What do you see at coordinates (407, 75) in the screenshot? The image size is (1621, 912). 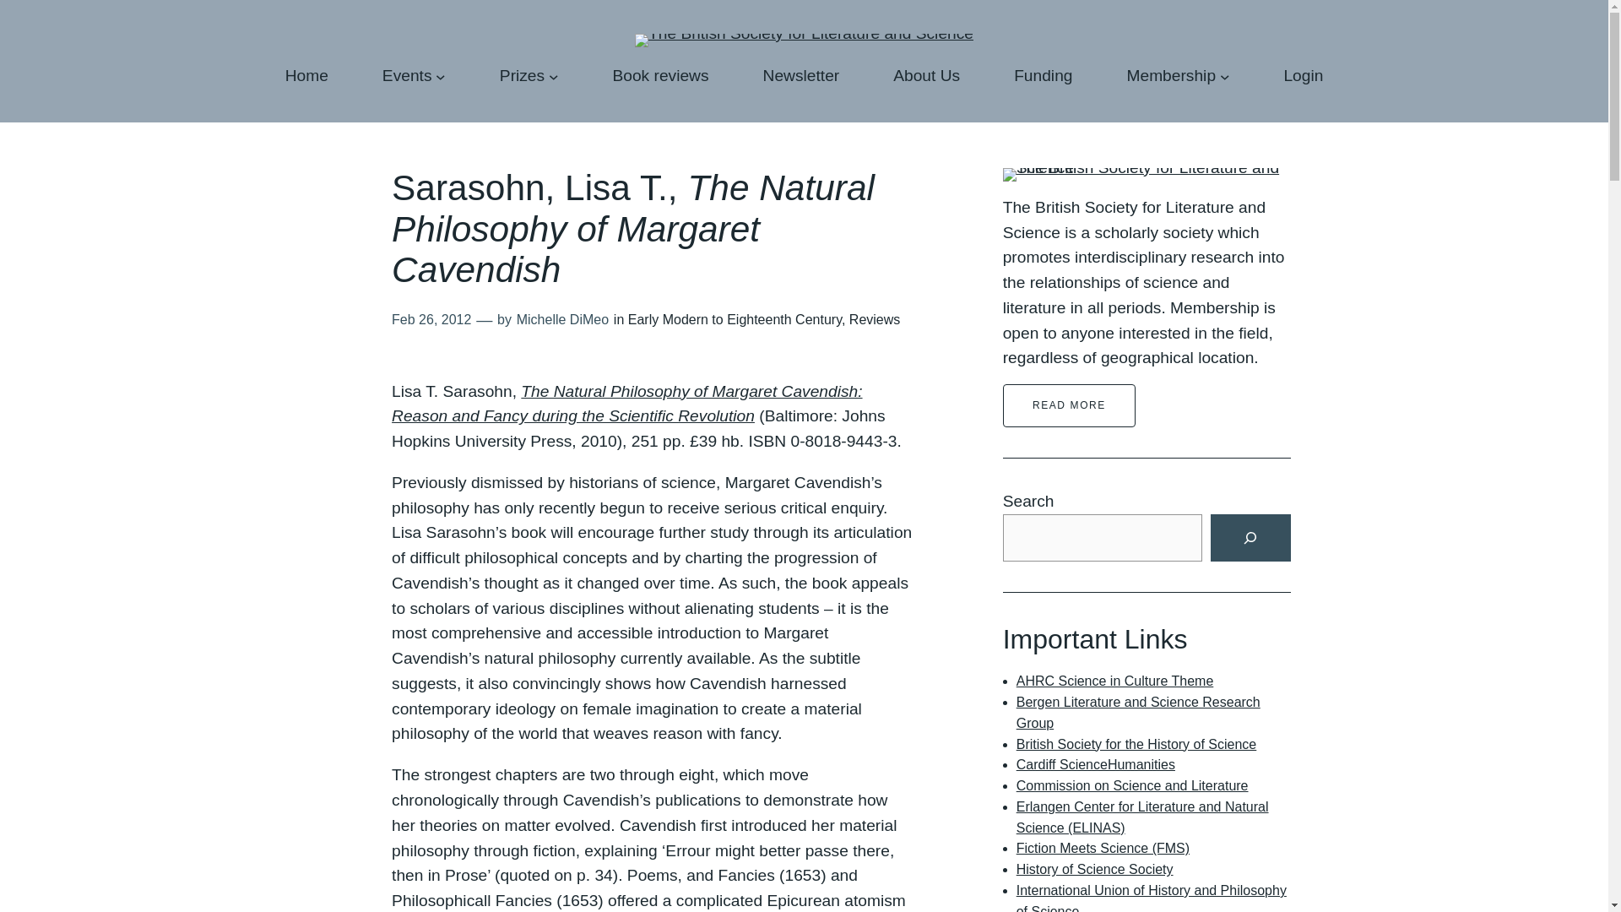 I see `Events` at bounding box center [407, 75].